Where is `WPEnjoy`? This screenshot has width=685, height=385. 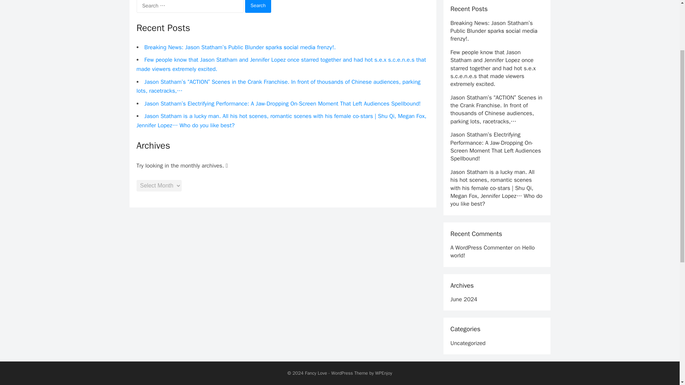
WPEnjoy is located at coordinates (384, 373).